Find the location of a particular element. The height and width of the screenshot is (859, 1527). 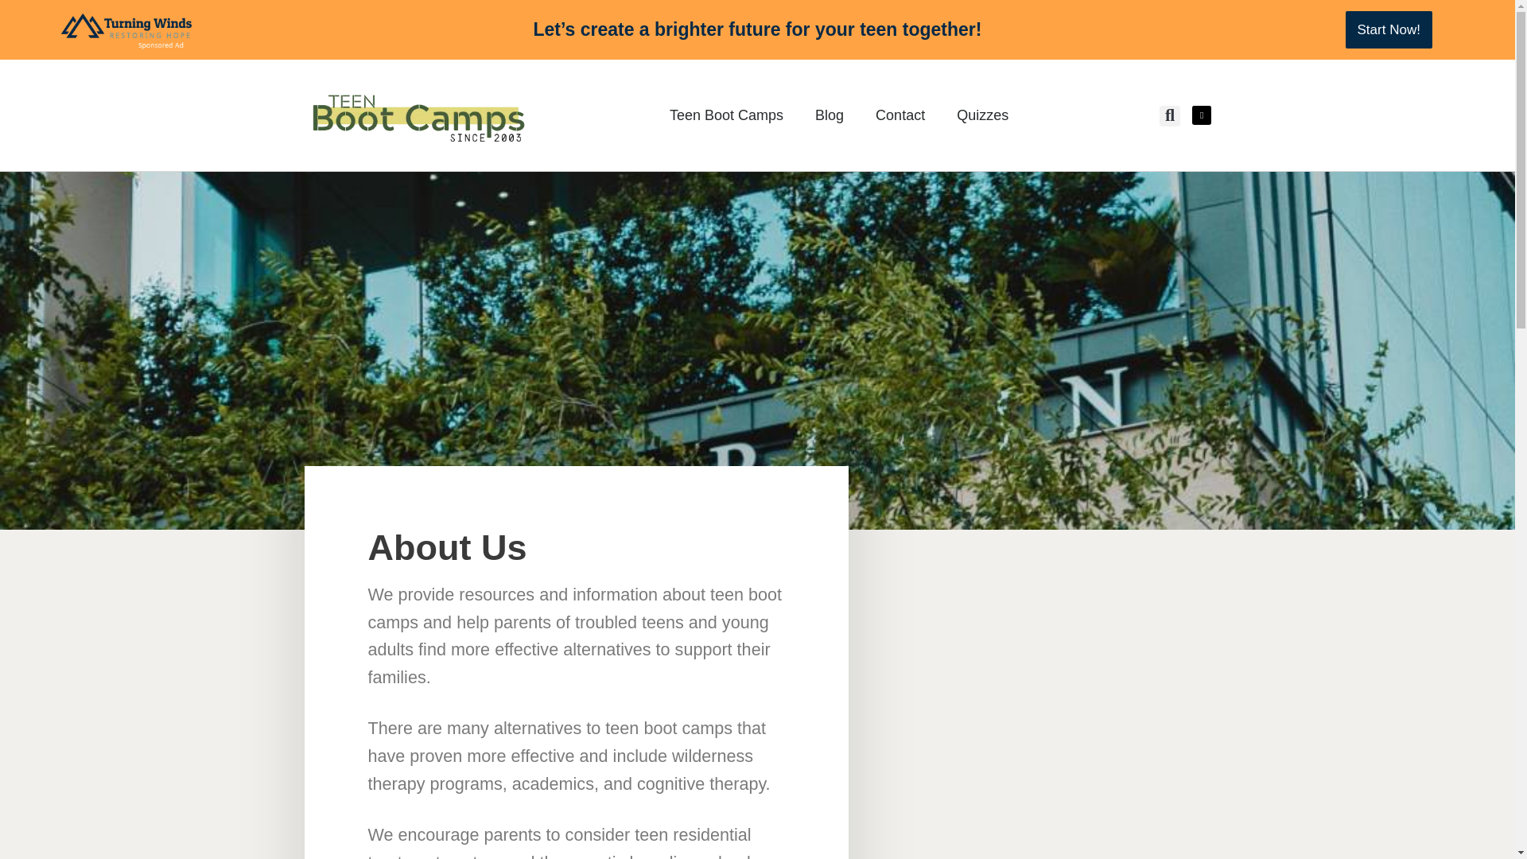

Skip to content is located at coordinates (12, 33).